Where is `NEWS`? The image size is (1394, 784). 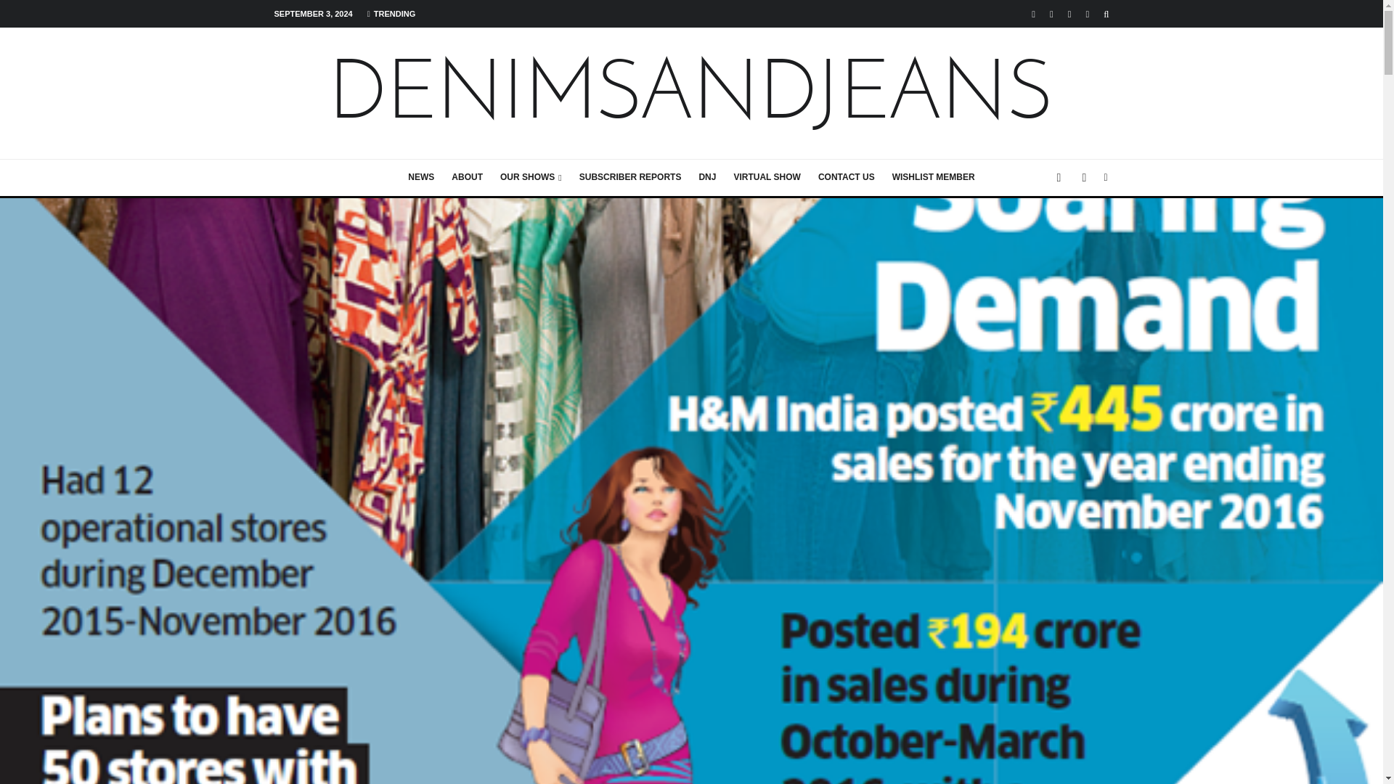
NEWS is located at coordinates (421, 178).